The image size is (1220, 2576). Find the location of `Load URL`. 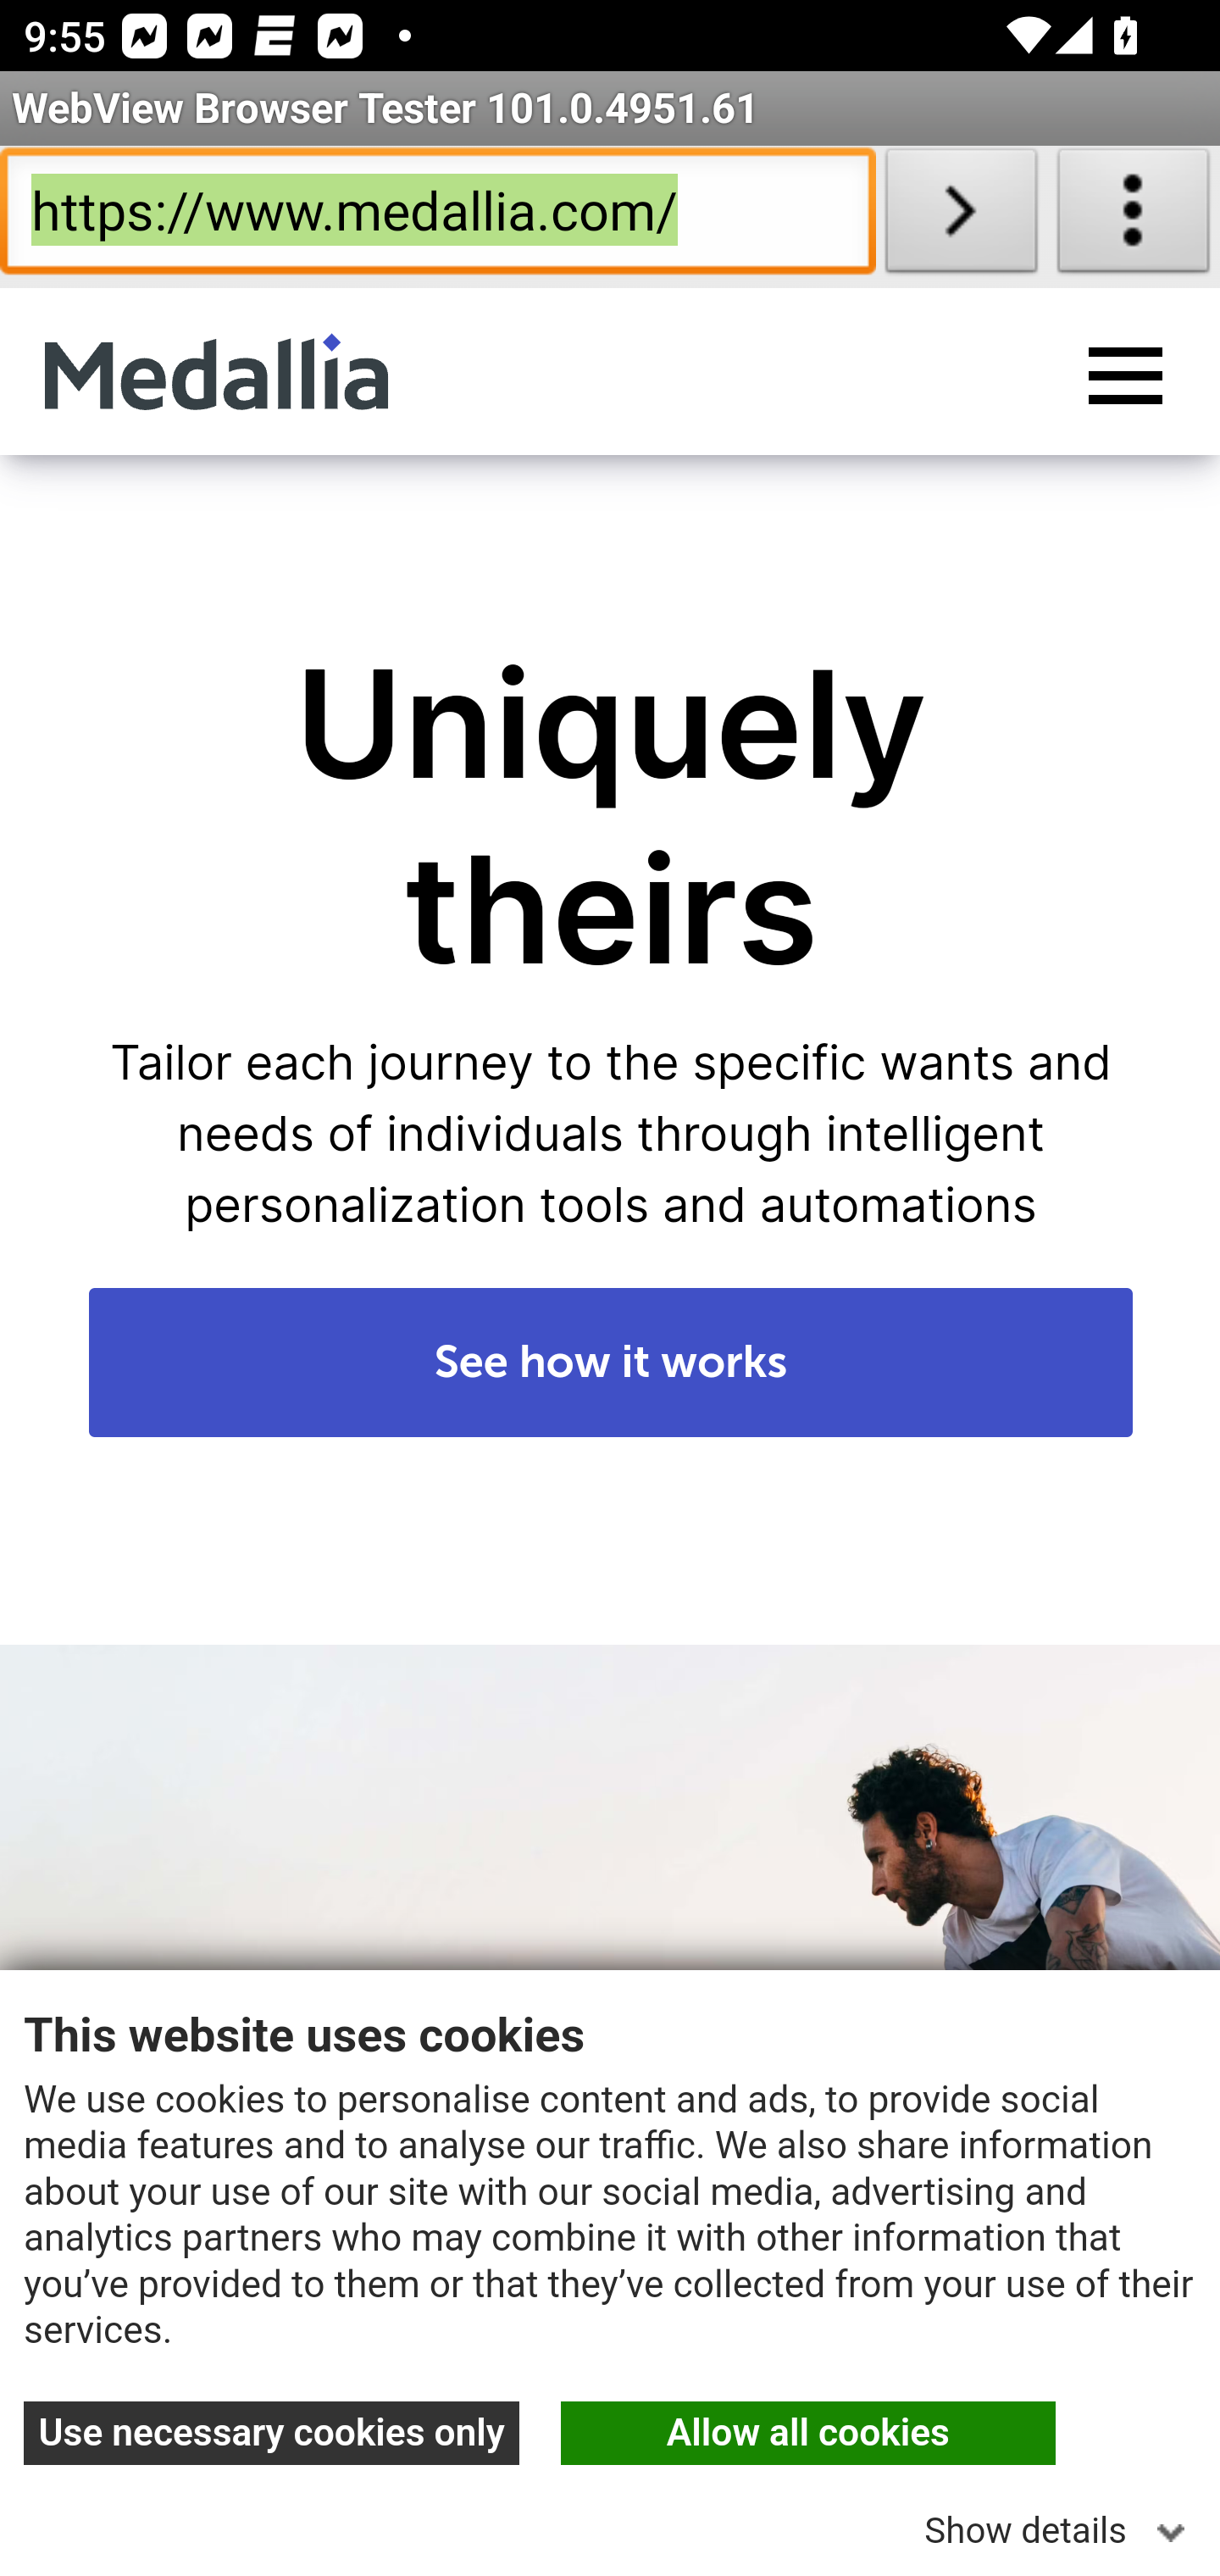

Load URL is located at coordinates (961, 217).